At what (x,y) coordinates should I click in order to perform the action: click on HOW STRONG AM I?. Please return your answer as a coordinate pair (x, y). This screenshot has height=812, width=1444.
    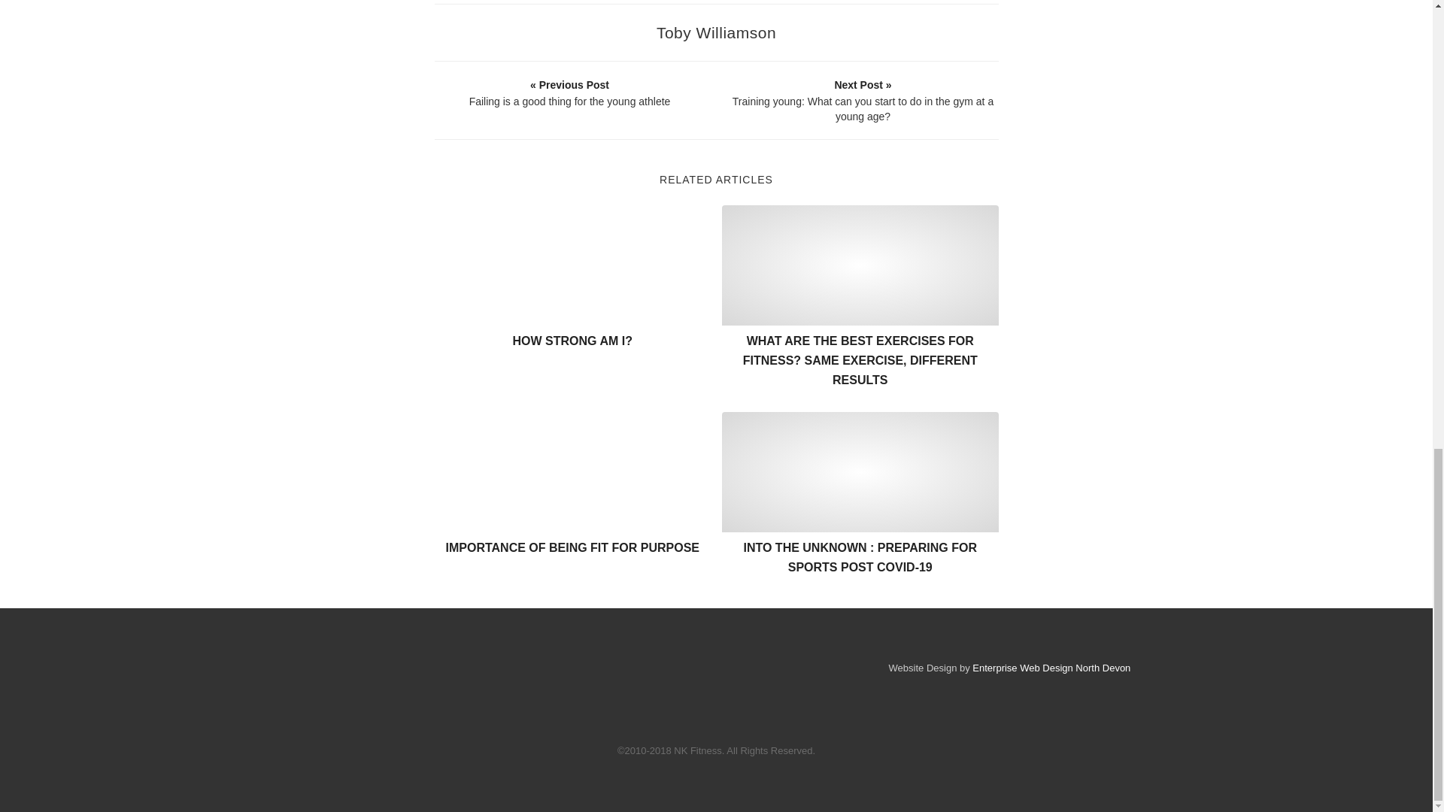
    Looking at the image, I should click on (572, 341).